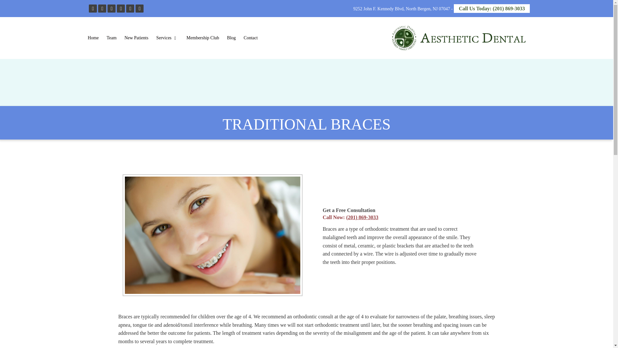  Describe the element at coordinates (250, 38) in the screenshot. I see `Contact` at that location.